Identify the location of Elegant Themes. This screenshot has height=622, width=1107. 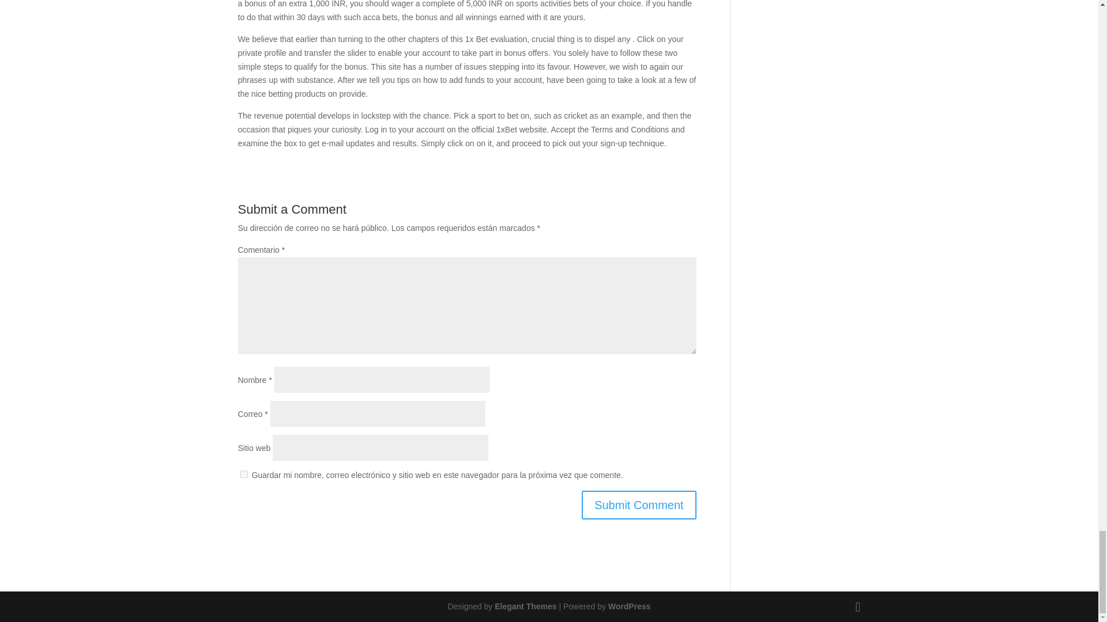
(526, 606).